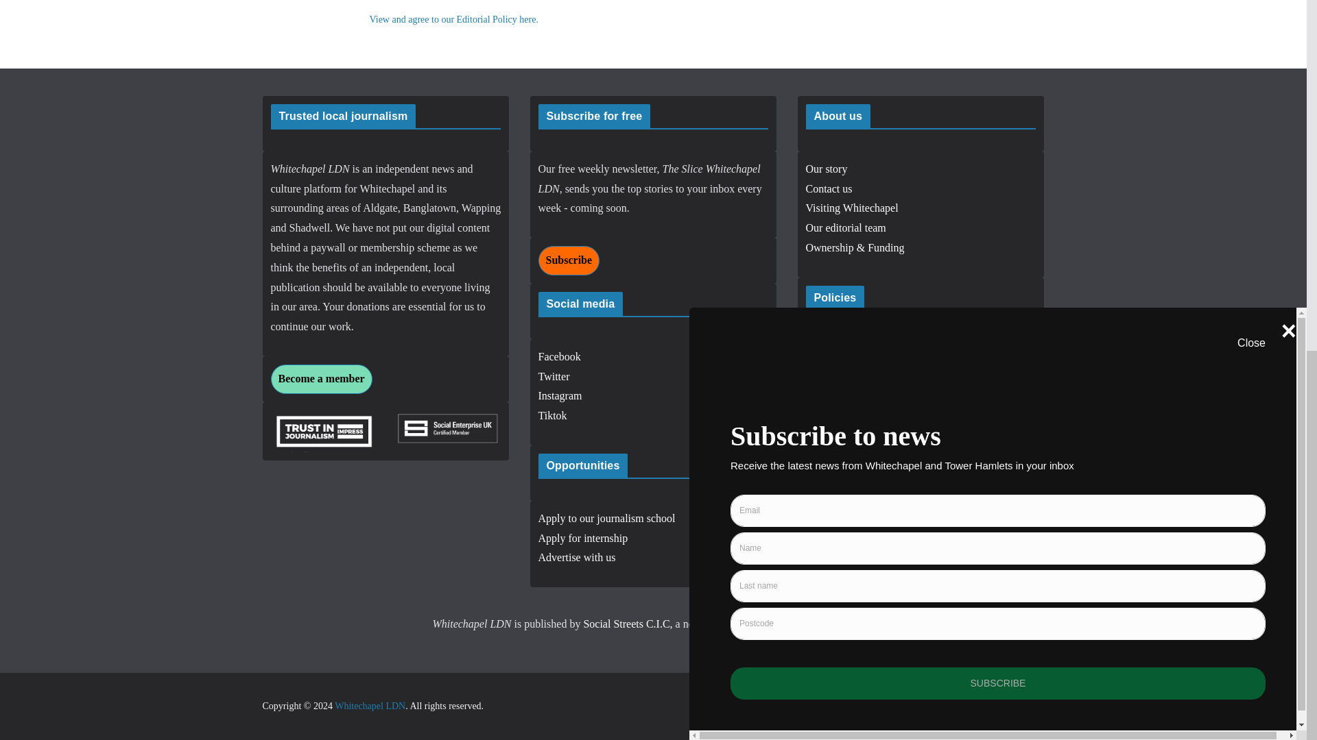  I want to click on Our story, so click(826, 169).